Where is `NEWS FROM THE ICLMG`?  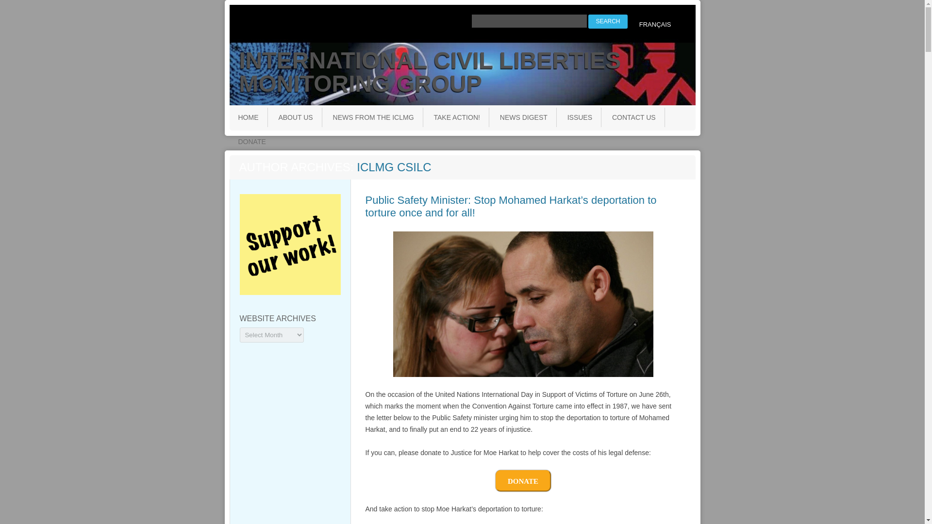 NEWS FROM THE ICLMG is located at coordinates (373, 117).